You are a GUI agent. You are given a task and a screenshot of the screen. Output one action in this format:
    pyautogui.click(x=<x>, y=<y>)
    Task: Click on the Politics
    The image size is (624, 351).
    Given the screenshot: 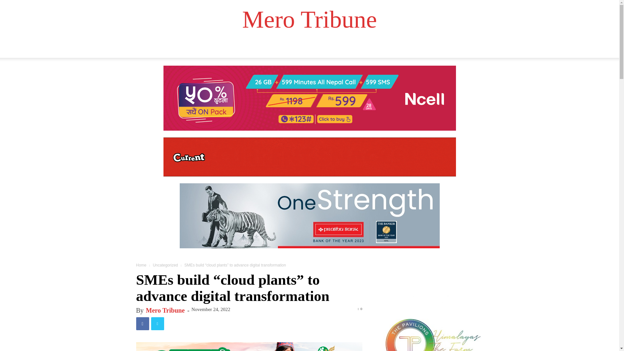 What is the action you would take?
    pyautogui.click(x=175, y=50)
    